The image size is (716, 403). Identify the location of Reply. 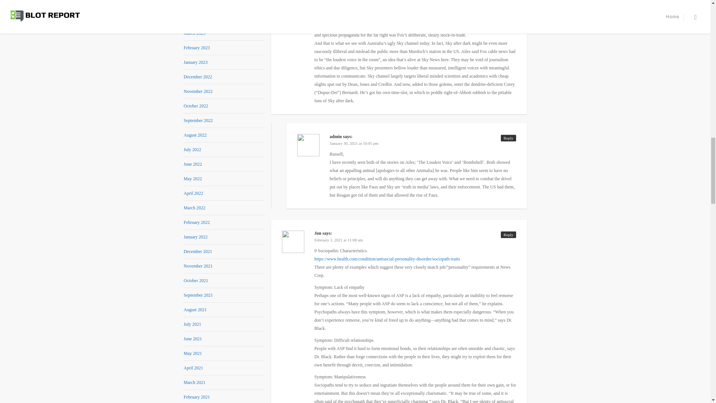
(508, 234).